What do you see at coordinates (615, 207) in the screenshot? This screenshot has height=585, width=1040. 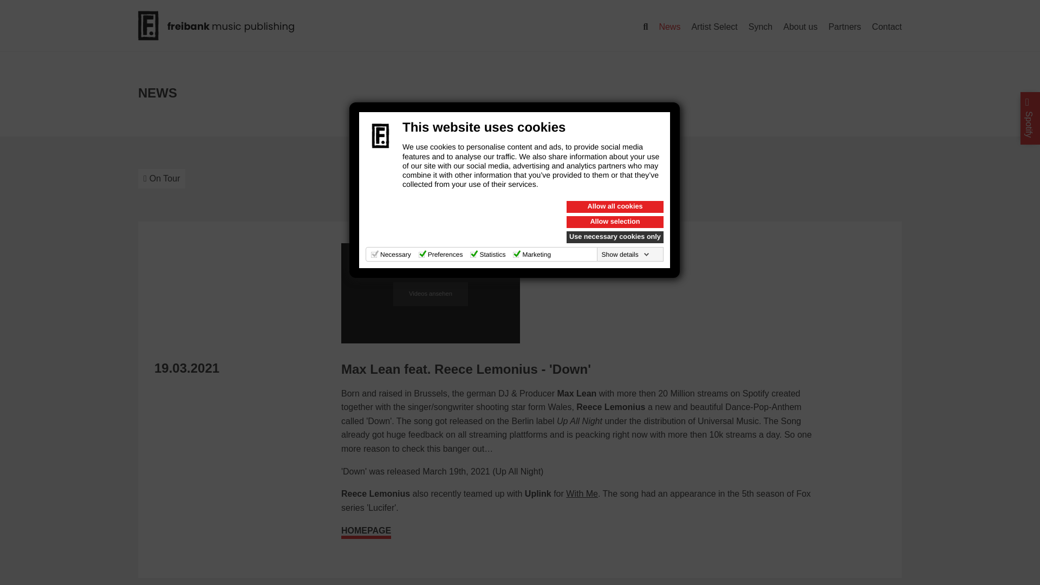 I see `Allow all cookies` at bounding box center [615, 207].